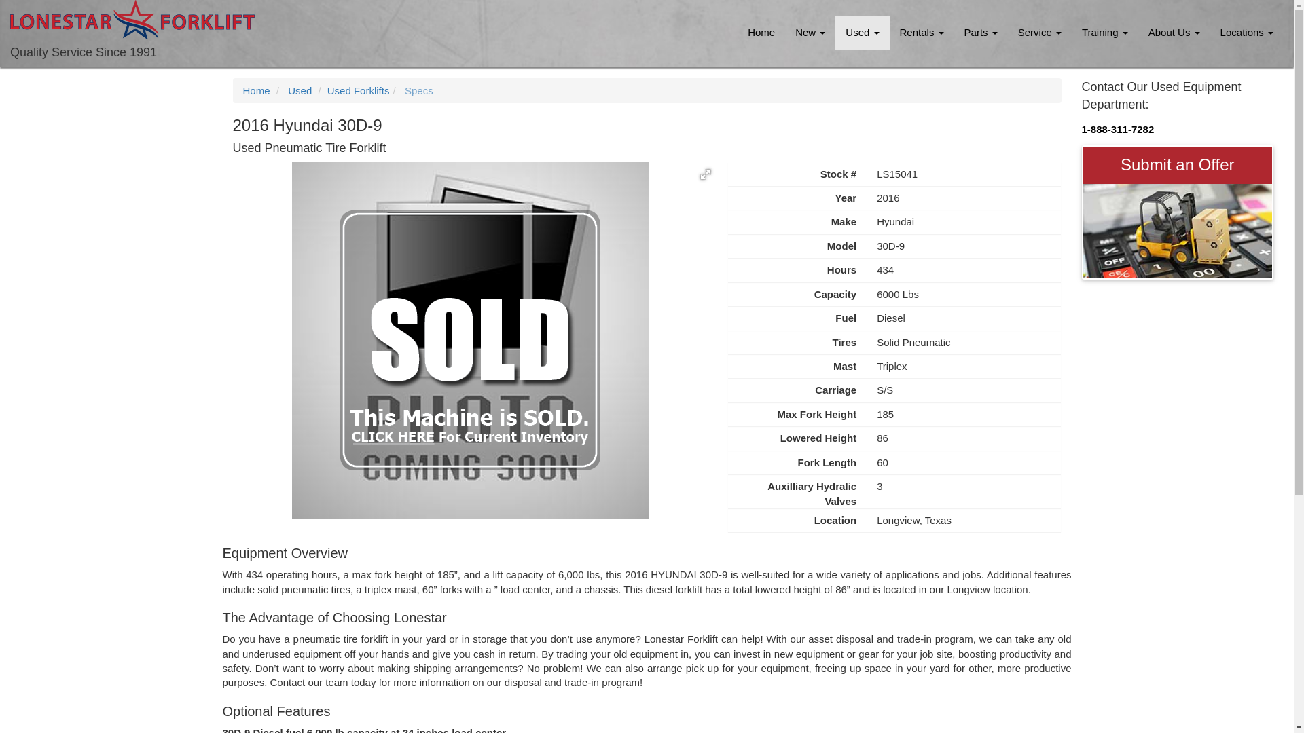  I want to click on Home, so click(761, 33).